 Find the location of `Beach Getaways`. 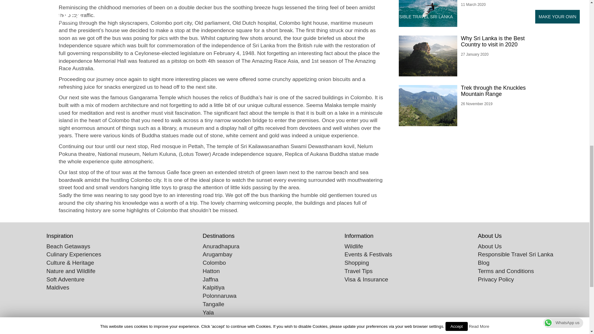

Beach Getaways is located at coordinates (68, 246).